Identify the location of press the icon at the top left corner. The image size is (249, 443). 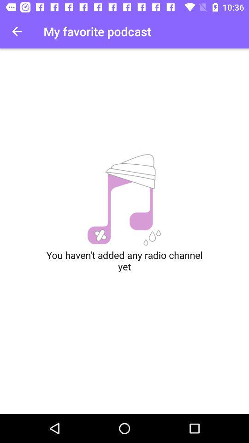
(17, 31).